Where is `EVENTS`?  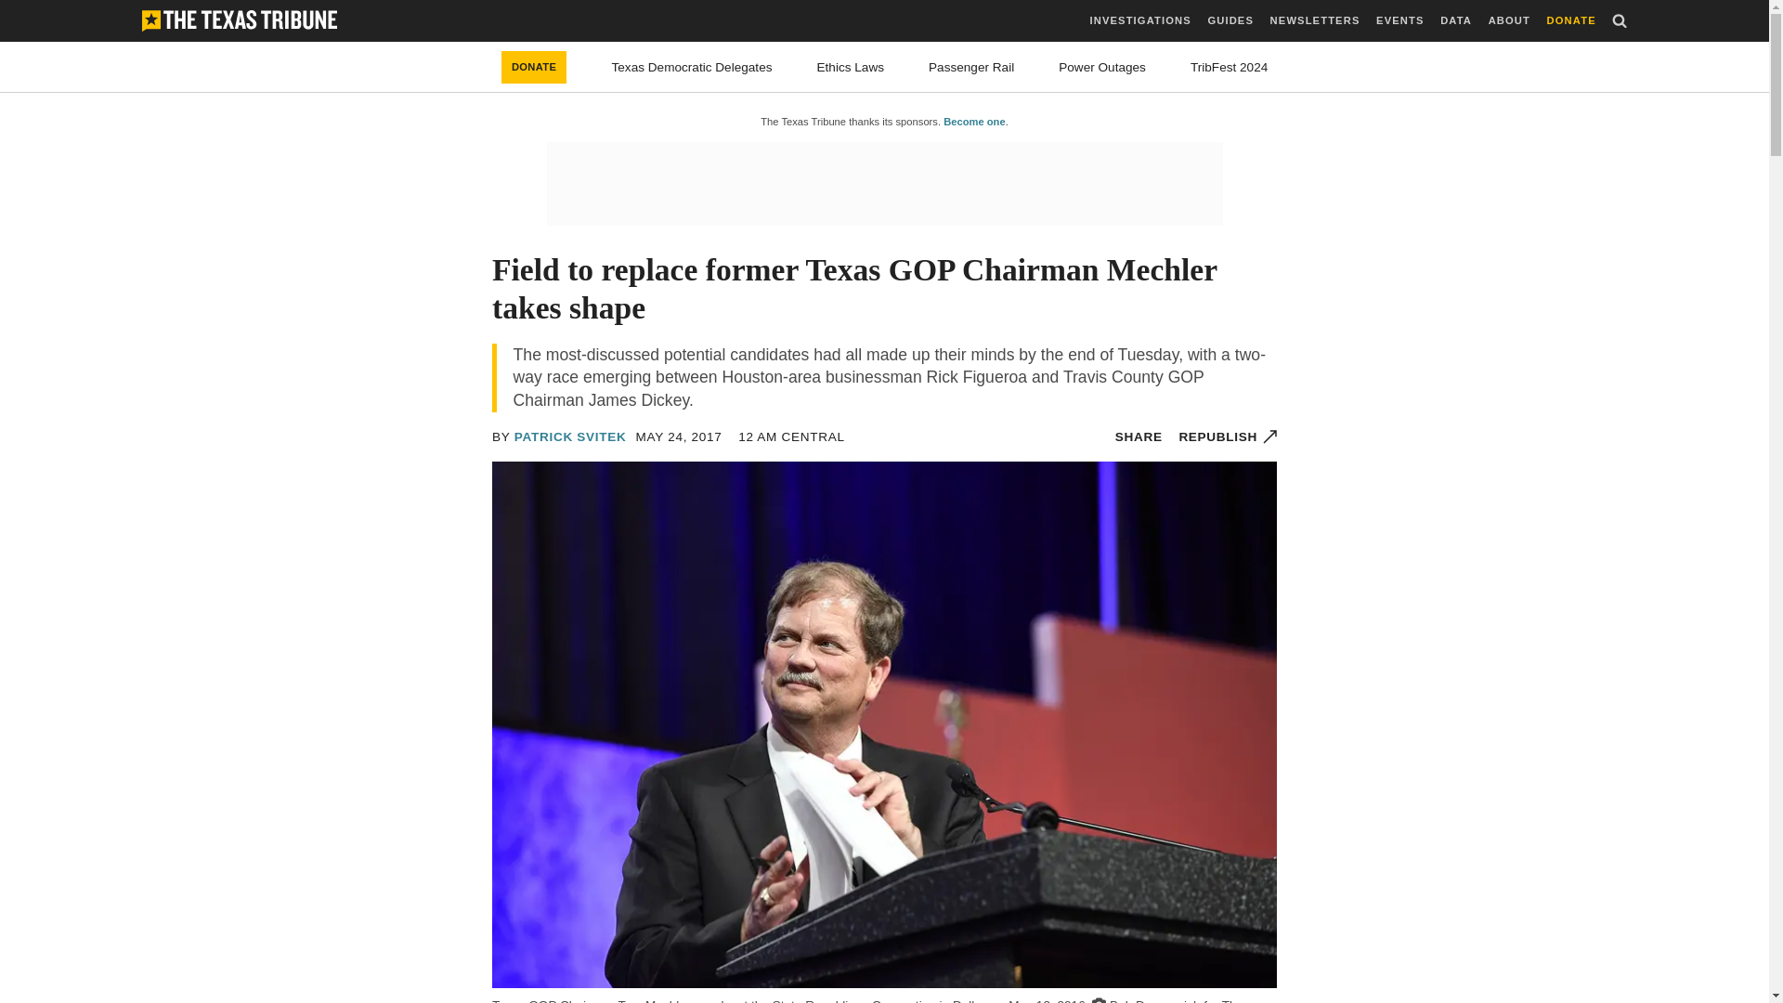
EVENTS is located at coordinates (1399, 20).